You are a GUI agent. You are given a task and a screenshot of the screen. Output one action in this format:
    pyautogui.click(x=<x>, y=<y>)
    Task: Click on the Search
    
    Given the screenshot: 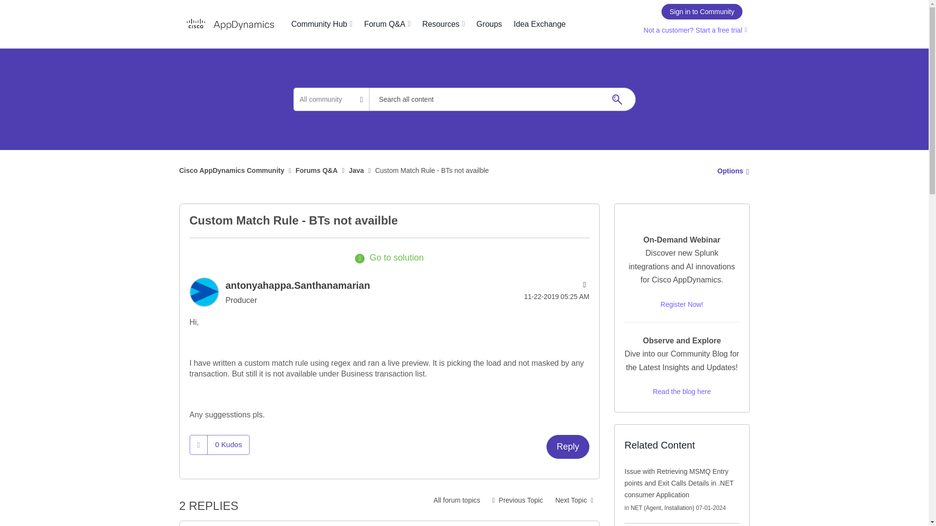 What is the action you would take?
    pyautogui.click(x=502, y=99)
    